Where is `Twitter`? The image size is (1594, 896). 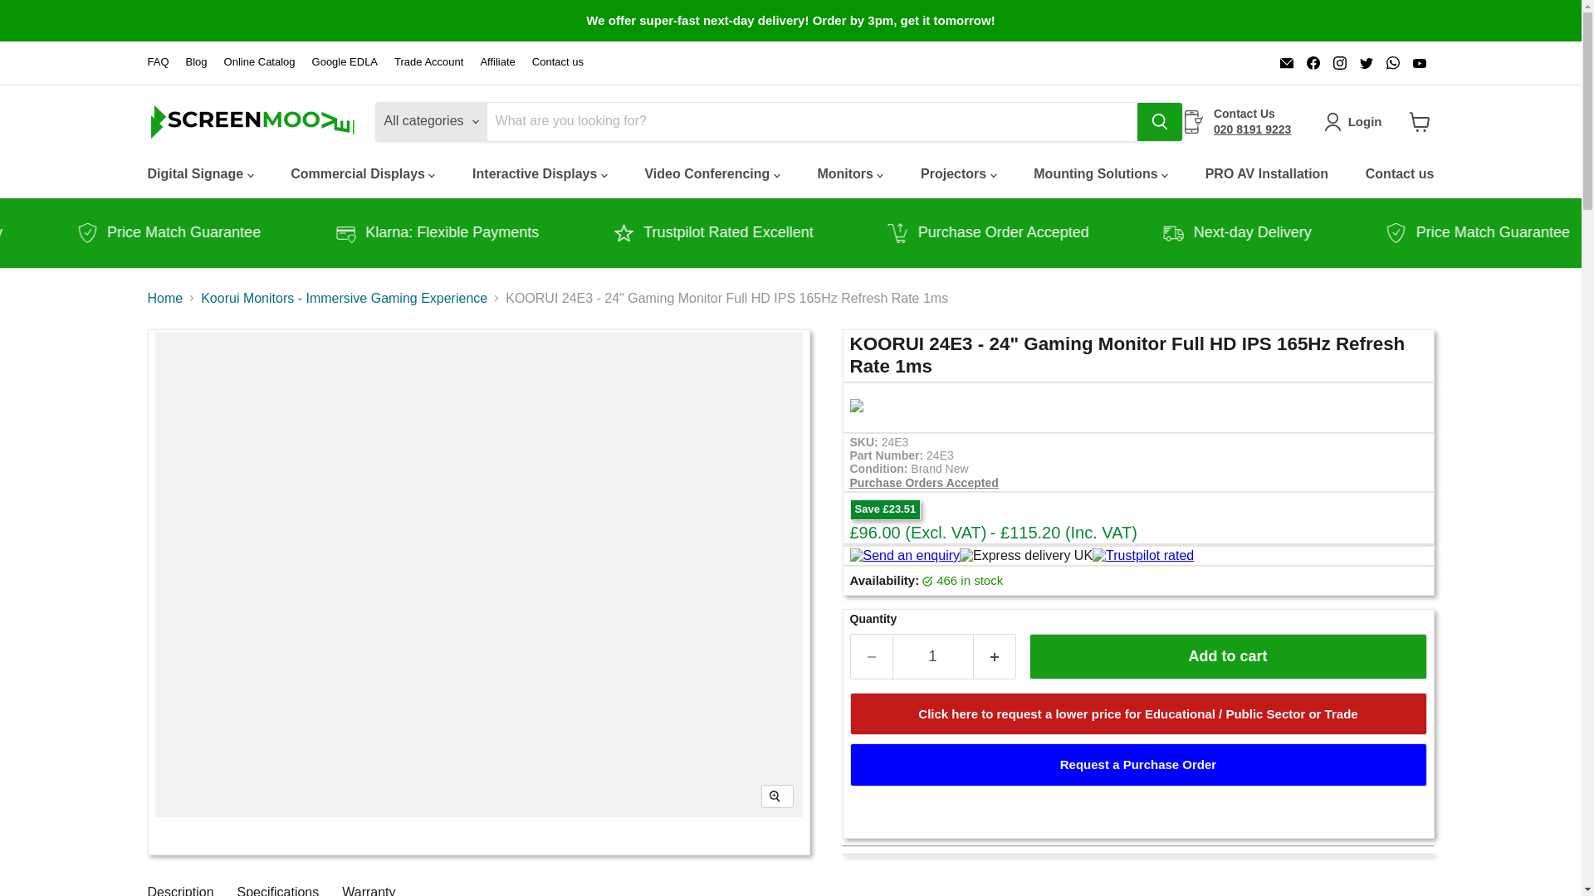
Twitter is located at coordinates (1367, 62).